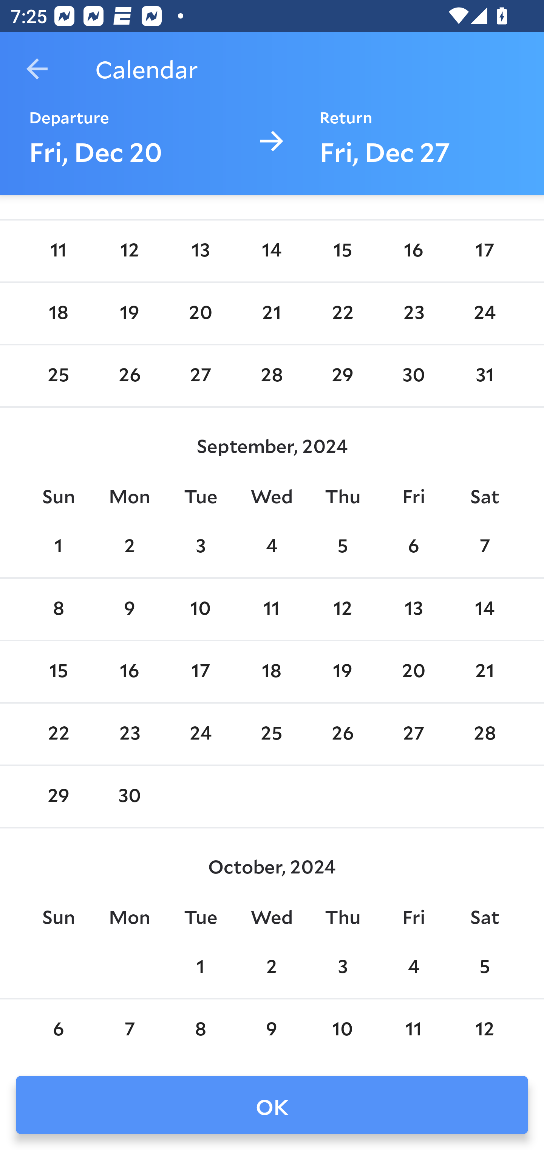 The height and width of the screenshot is (1150, 544). What do you see at coordinates (413, 250) in the screenshot?
I see `16` at bounding box center [413, 250].